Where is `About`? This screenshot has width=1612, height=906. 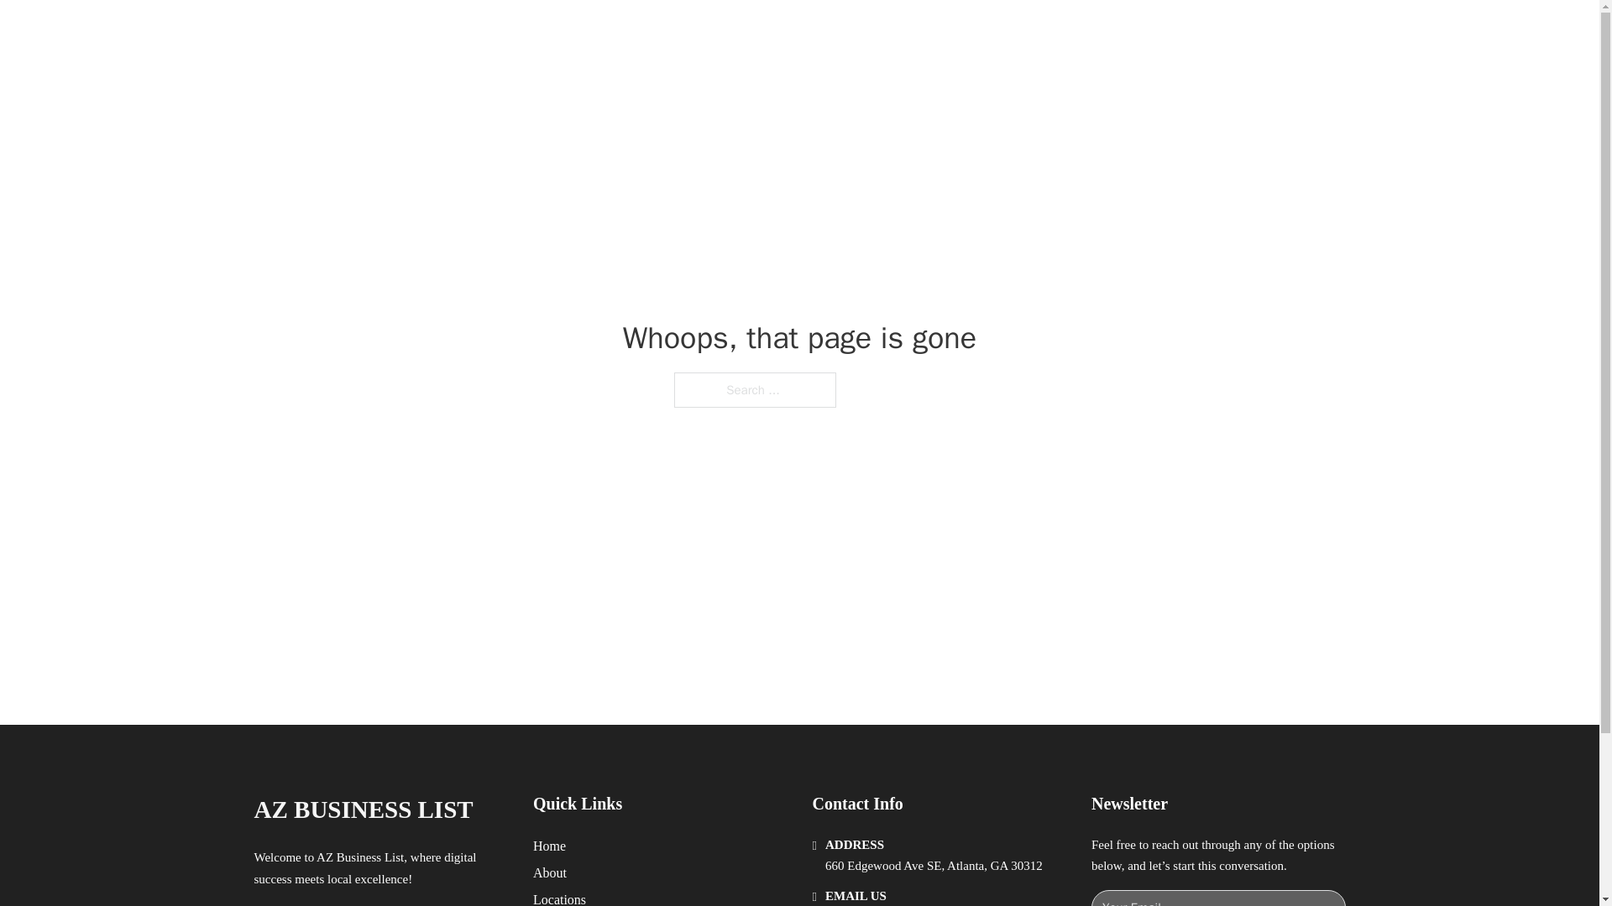
About is located at coordinates (550, 872).